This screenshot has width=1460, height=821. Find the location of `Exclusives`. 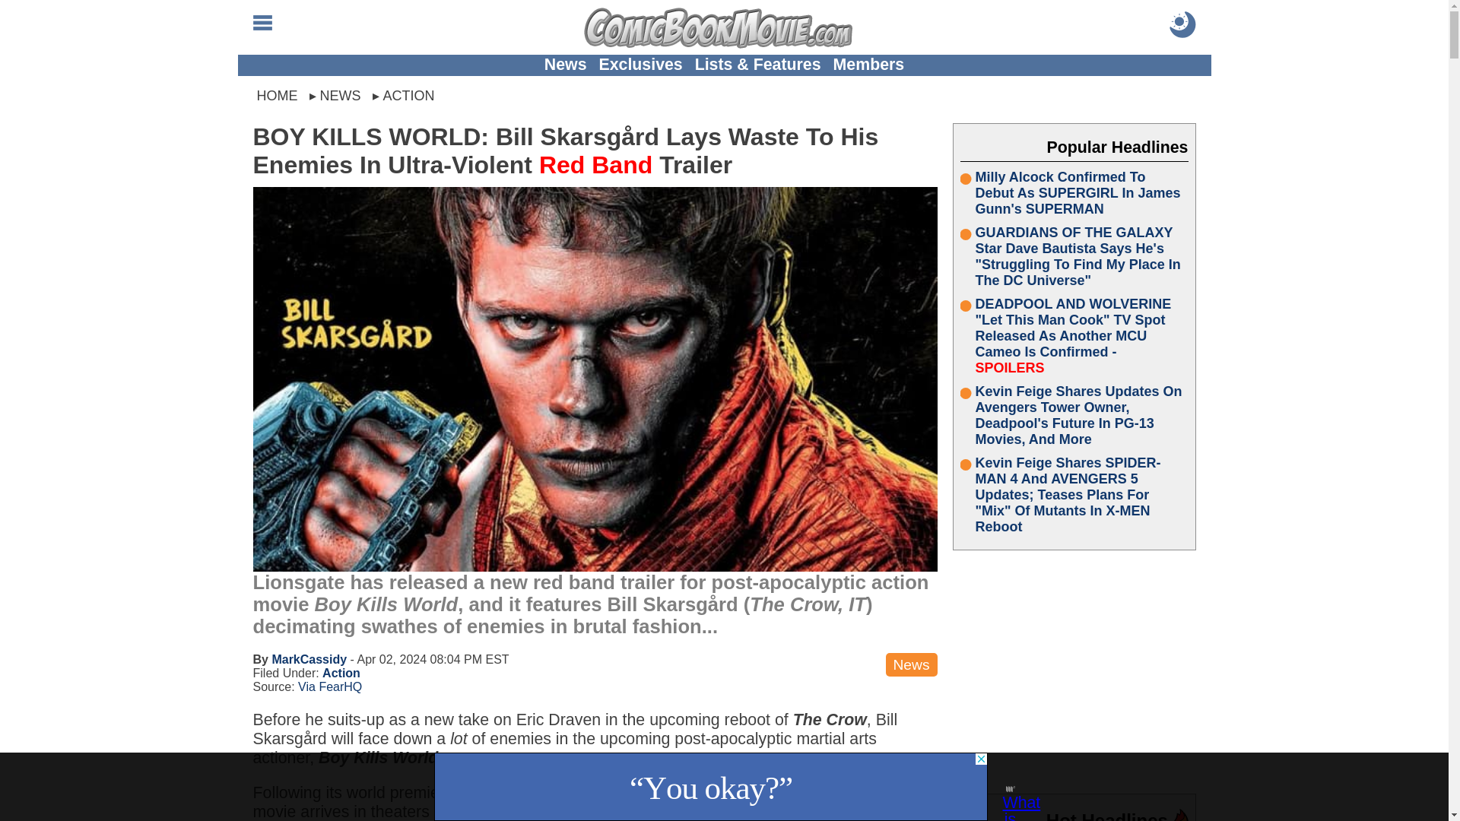

Exclusives is located at coordinates (640, 65).